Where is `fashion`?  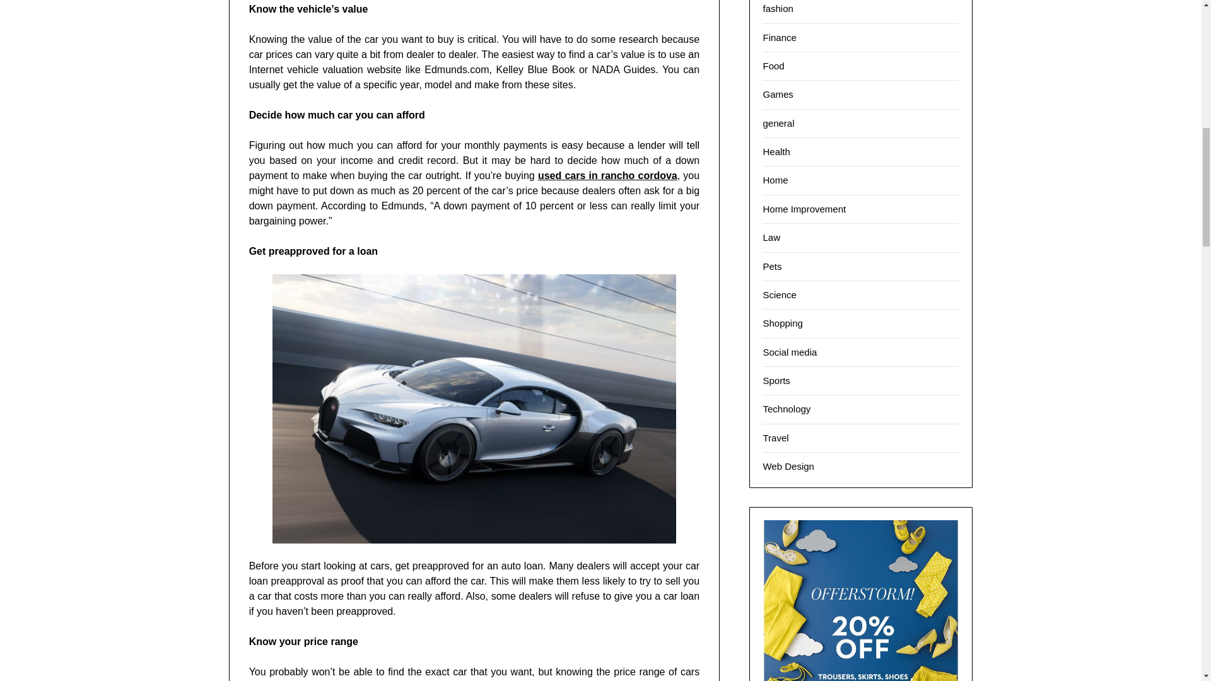 fashion is located at coordinates (778, 8).